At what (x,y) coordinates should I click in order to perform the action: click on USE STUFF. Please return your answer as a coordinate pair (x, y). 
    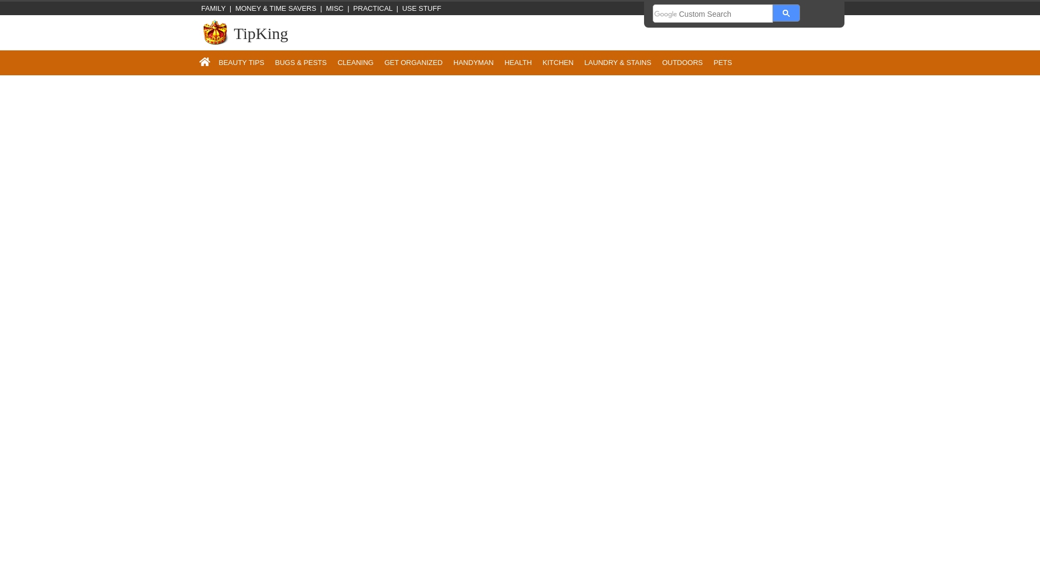
    Looking at the image, I should click on (421, 8).